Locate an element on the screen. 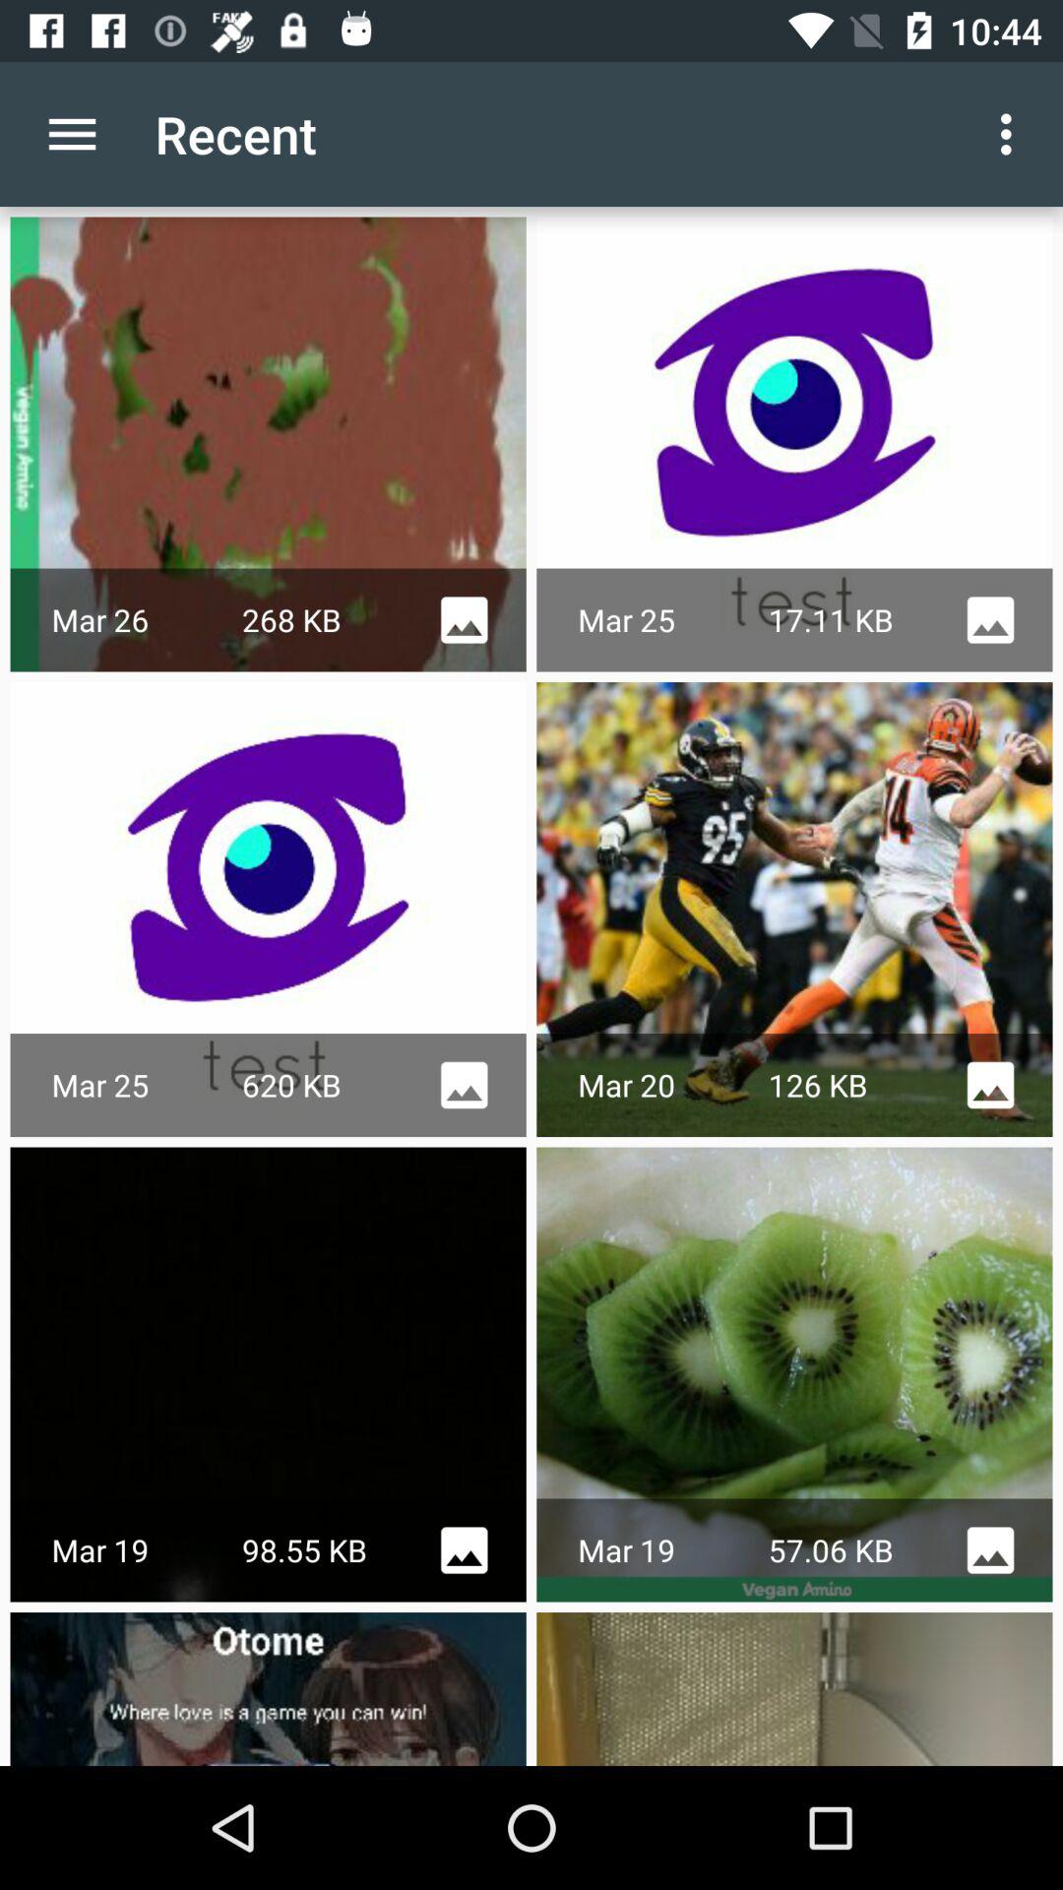  click the icon to the left of the recent icon is located at coordinates (72, 134).